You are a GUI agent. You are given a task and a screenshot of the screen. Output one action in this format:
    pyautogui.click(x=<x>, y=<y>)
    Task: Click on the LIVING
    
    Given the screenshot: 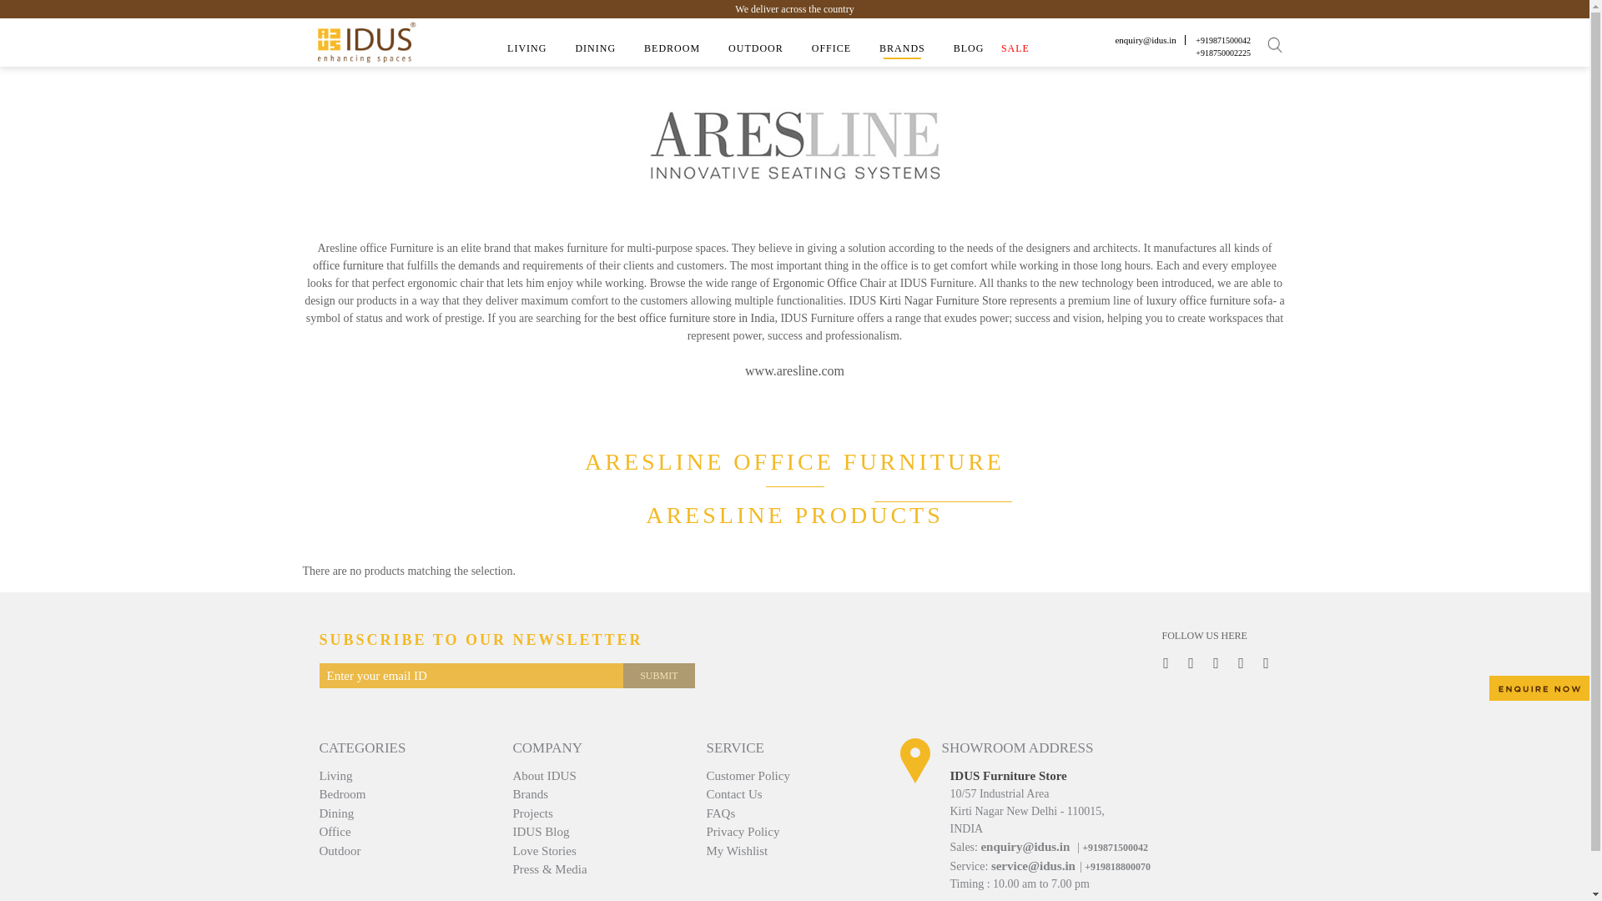 What is the action you would take?
    pyautogui.click(x=527, y=48)
    